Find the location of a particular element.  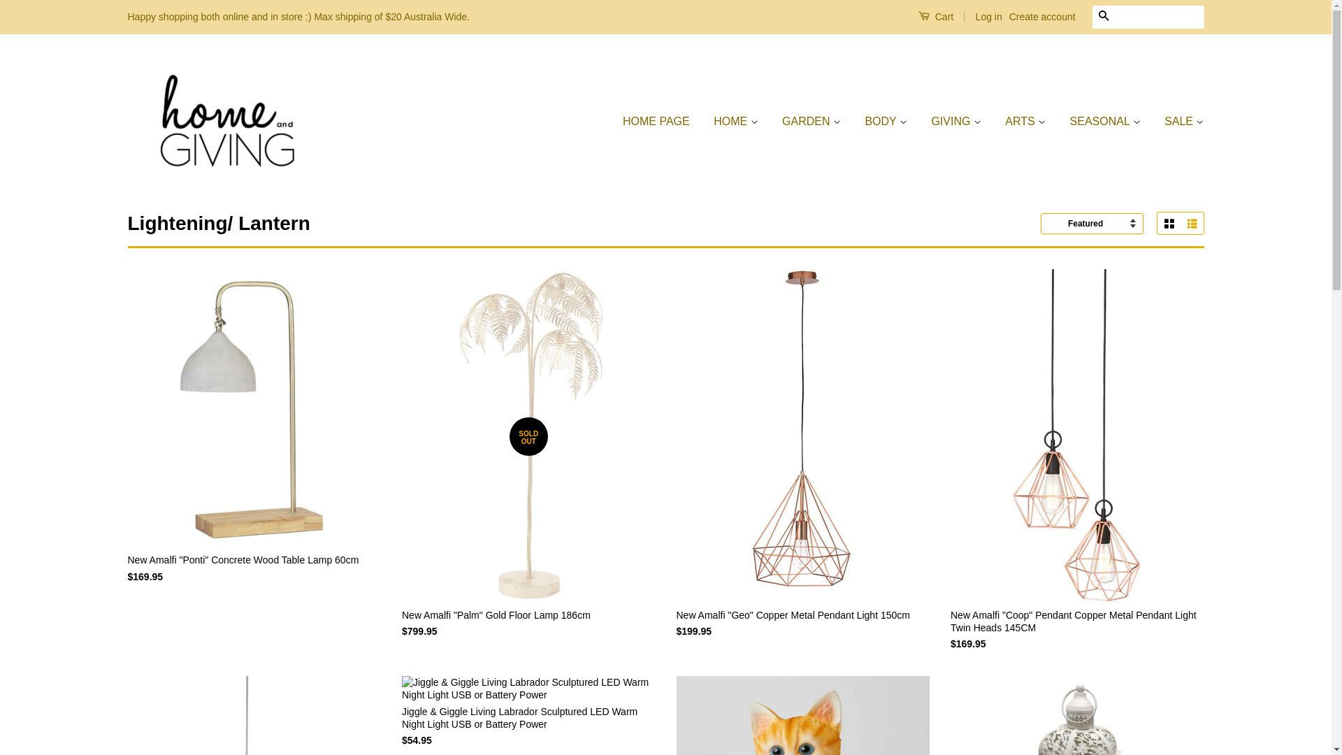

Create account is located at coordinates (1043, 17).